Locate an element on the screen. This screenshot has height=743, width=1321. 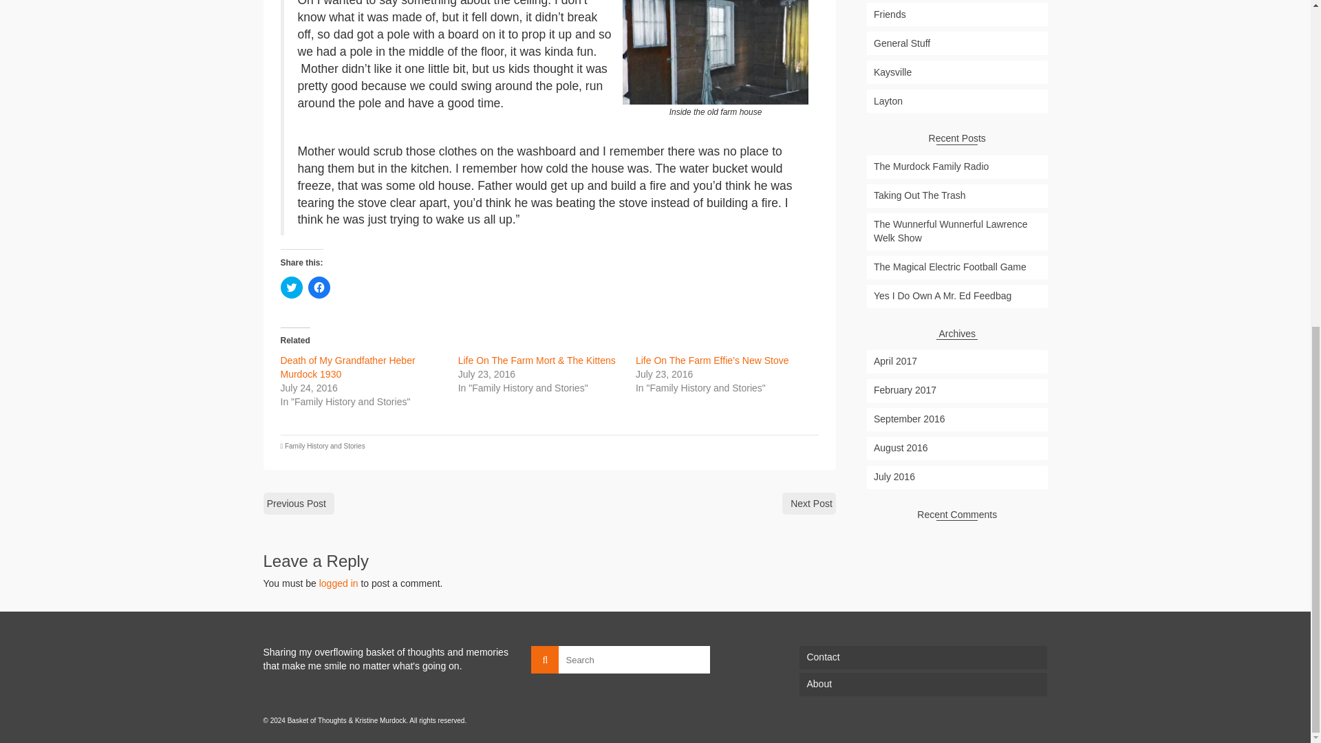
Taking Out The Trash is located at coordinates (956, 195).